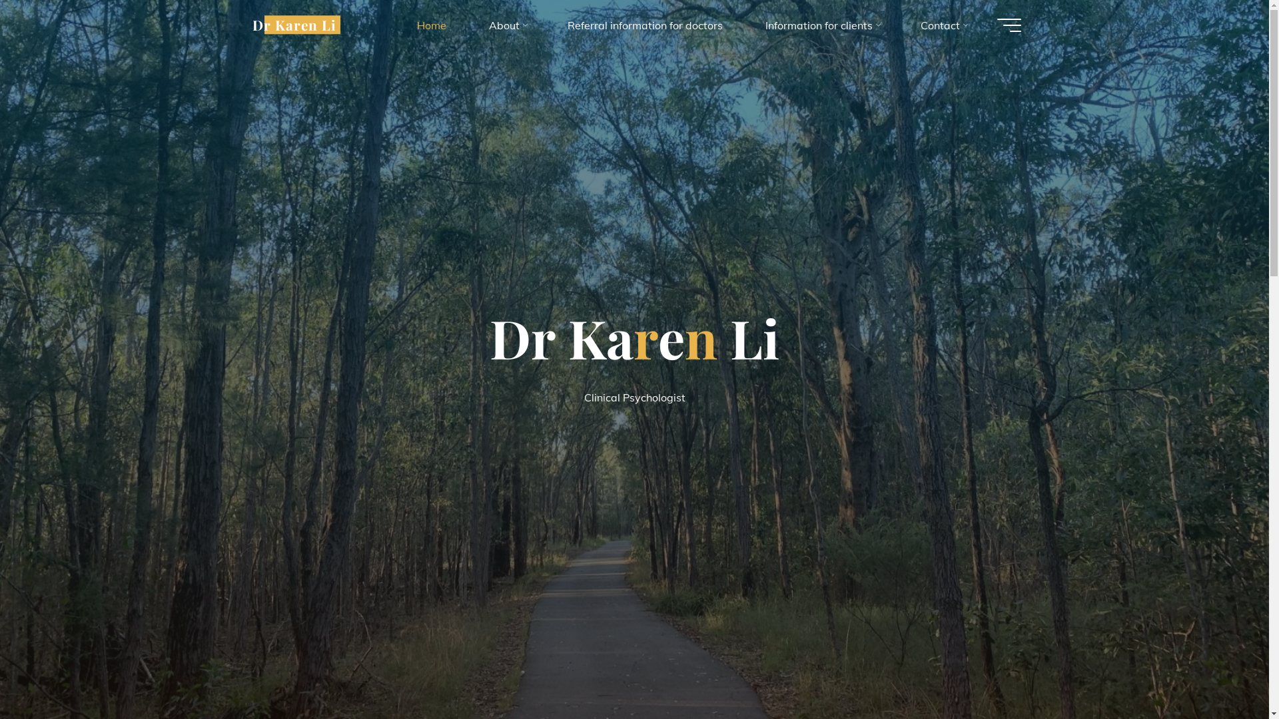 The image size is (1279, 719). Describe the element at coordinates (507, 25) in the screenshot. I see `About` at that location.